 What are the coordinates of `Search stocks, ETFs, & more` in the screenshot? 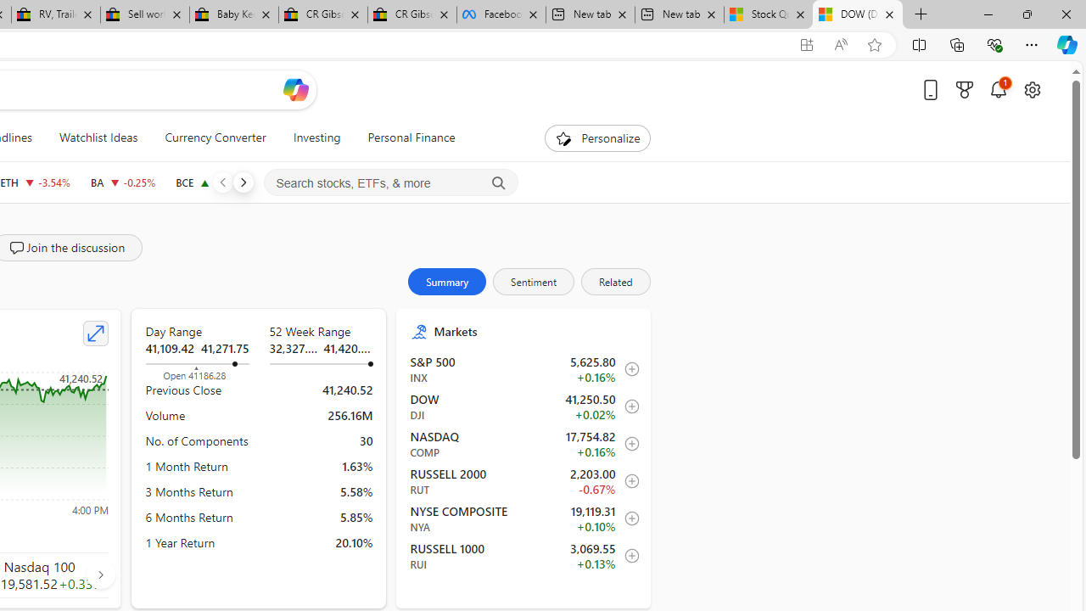 It's located at (391, 183).